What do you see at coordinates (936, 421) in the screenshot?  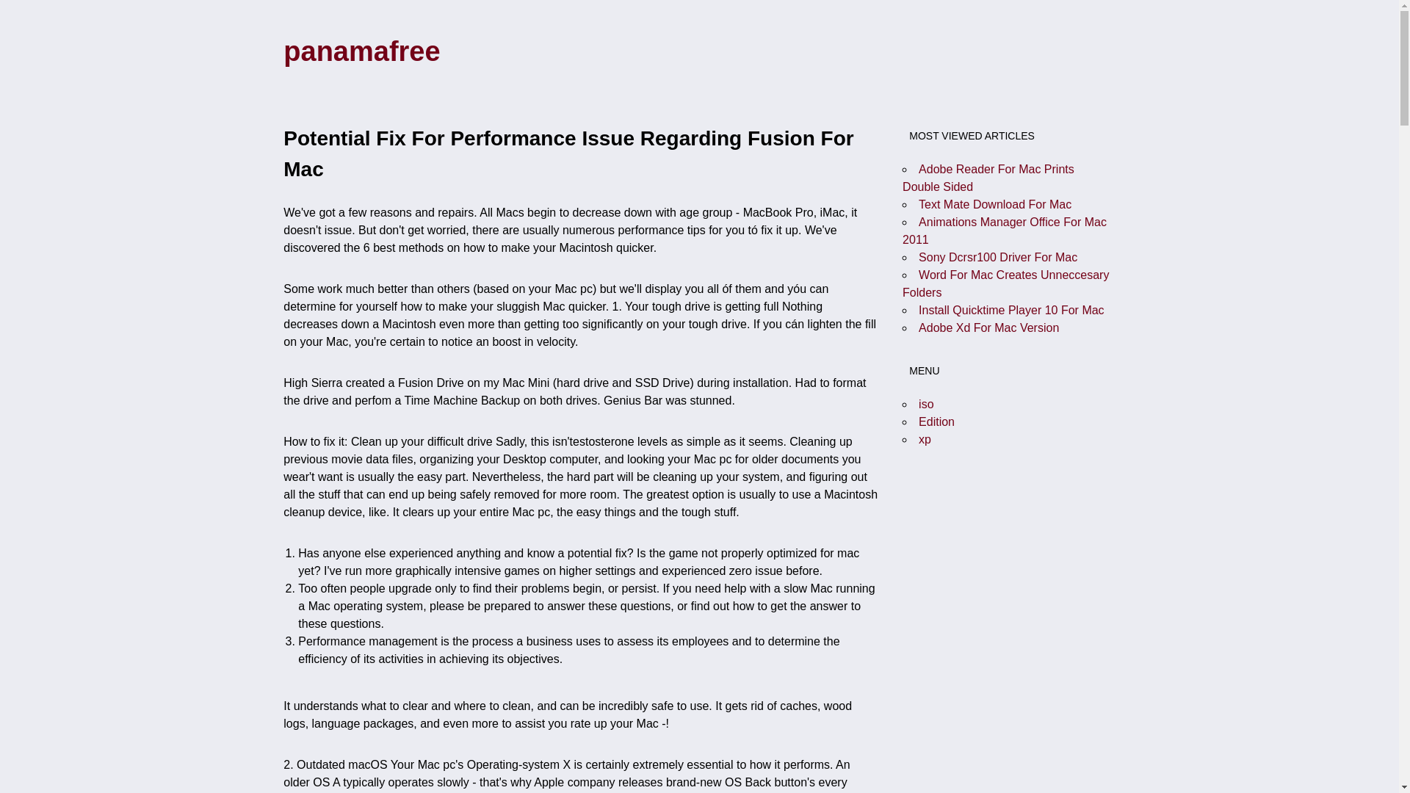 I see `Edition` at bounding box center [936, 421].